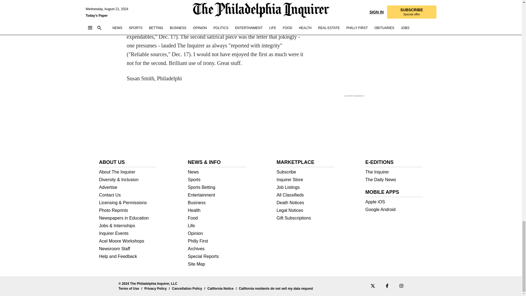 The height and width of the screenshot is (296, 526). I want to click on Instagram, so click(401, 286).